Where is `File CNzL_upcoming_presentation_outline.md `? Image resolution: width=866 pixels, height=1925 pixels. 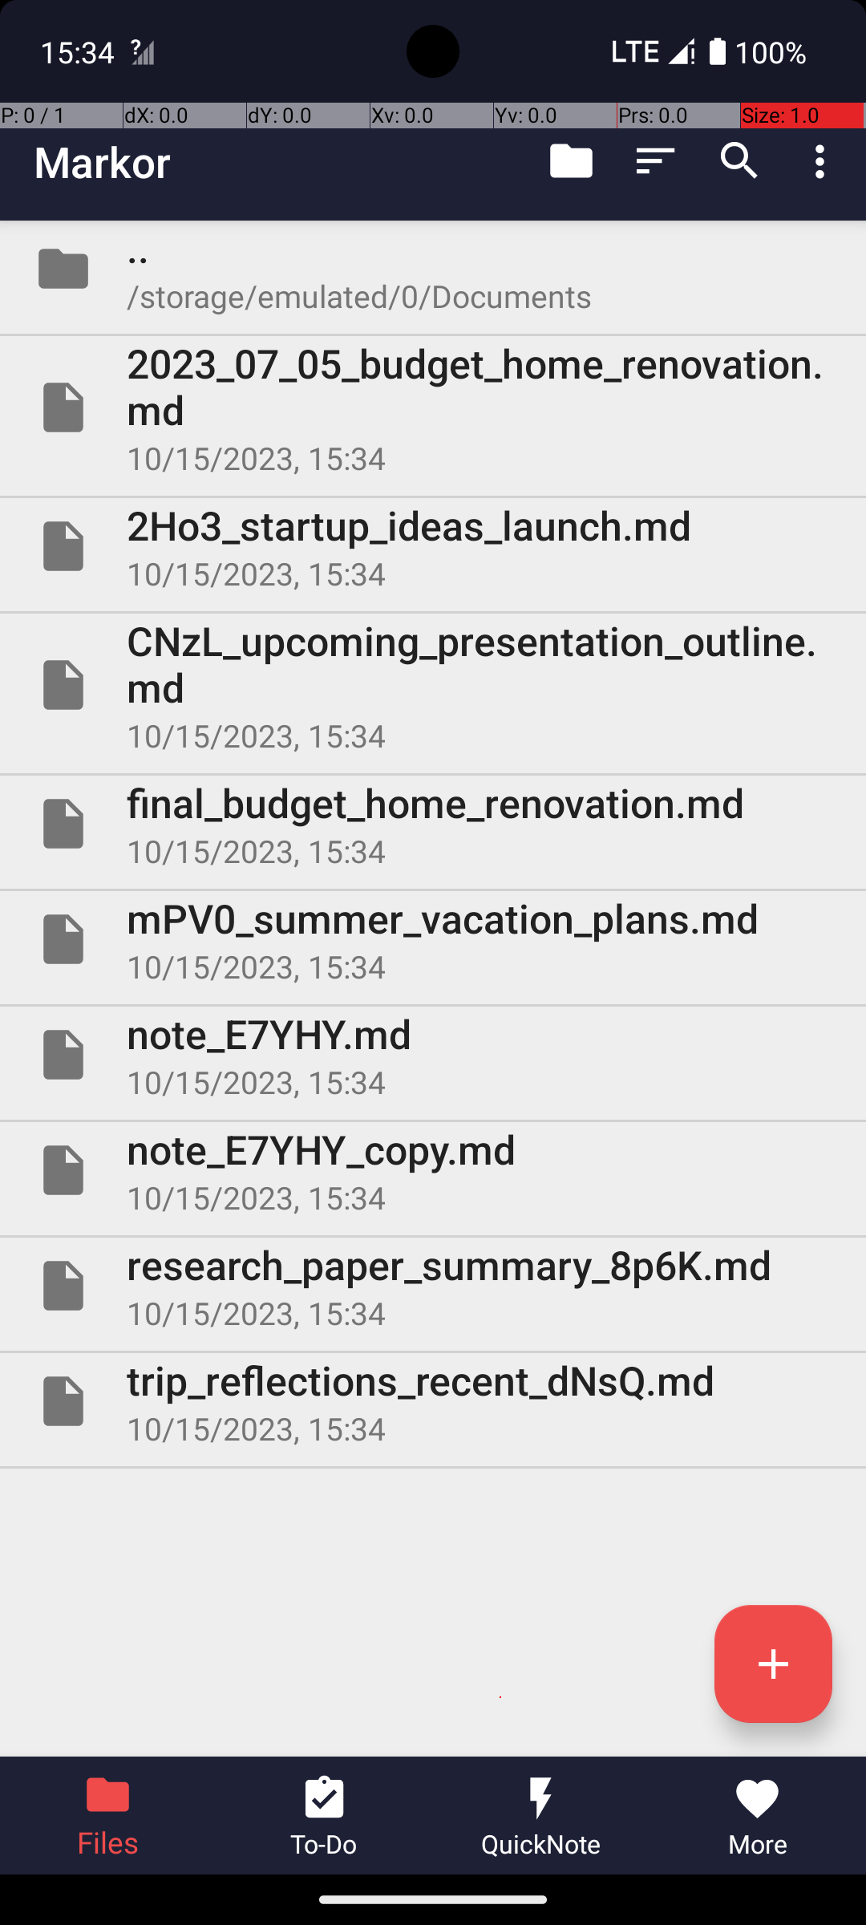 File CNzL_upcoming_presentation_outline.md  is located at coordinates (433, 685).